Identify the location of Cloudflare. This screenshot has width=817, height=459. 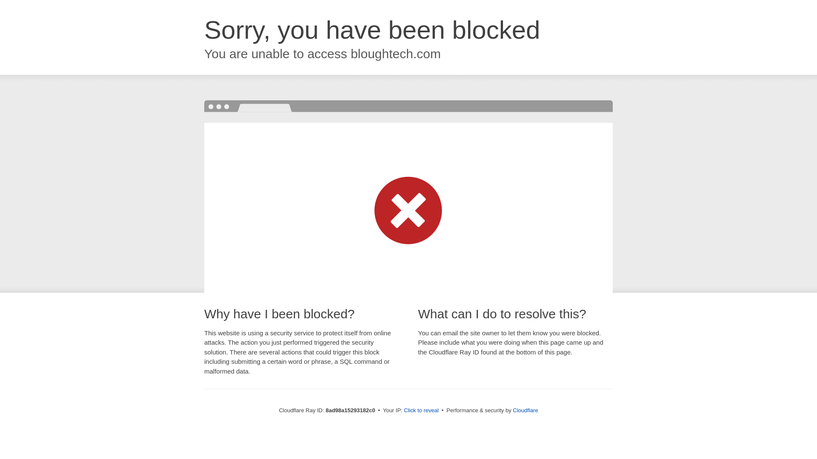
(525, 410).